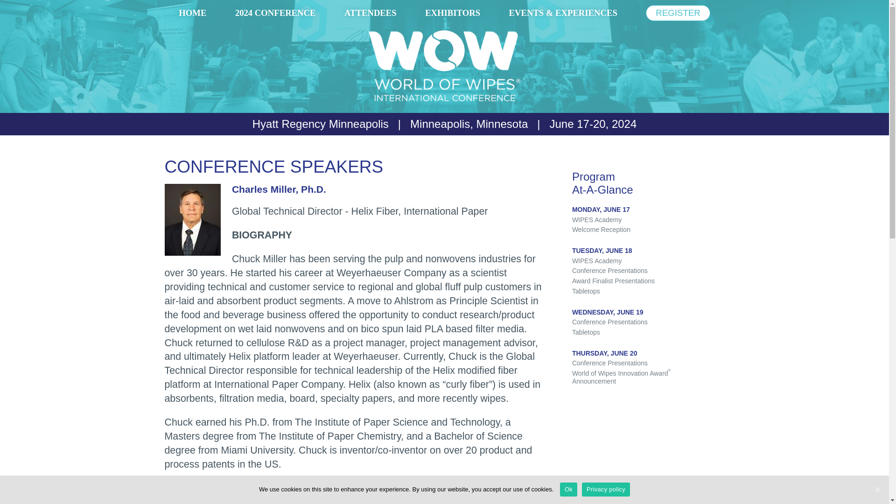 This screenshot has height=504, width=896. I want to click on EXHIBITORS, so click(453, 13).